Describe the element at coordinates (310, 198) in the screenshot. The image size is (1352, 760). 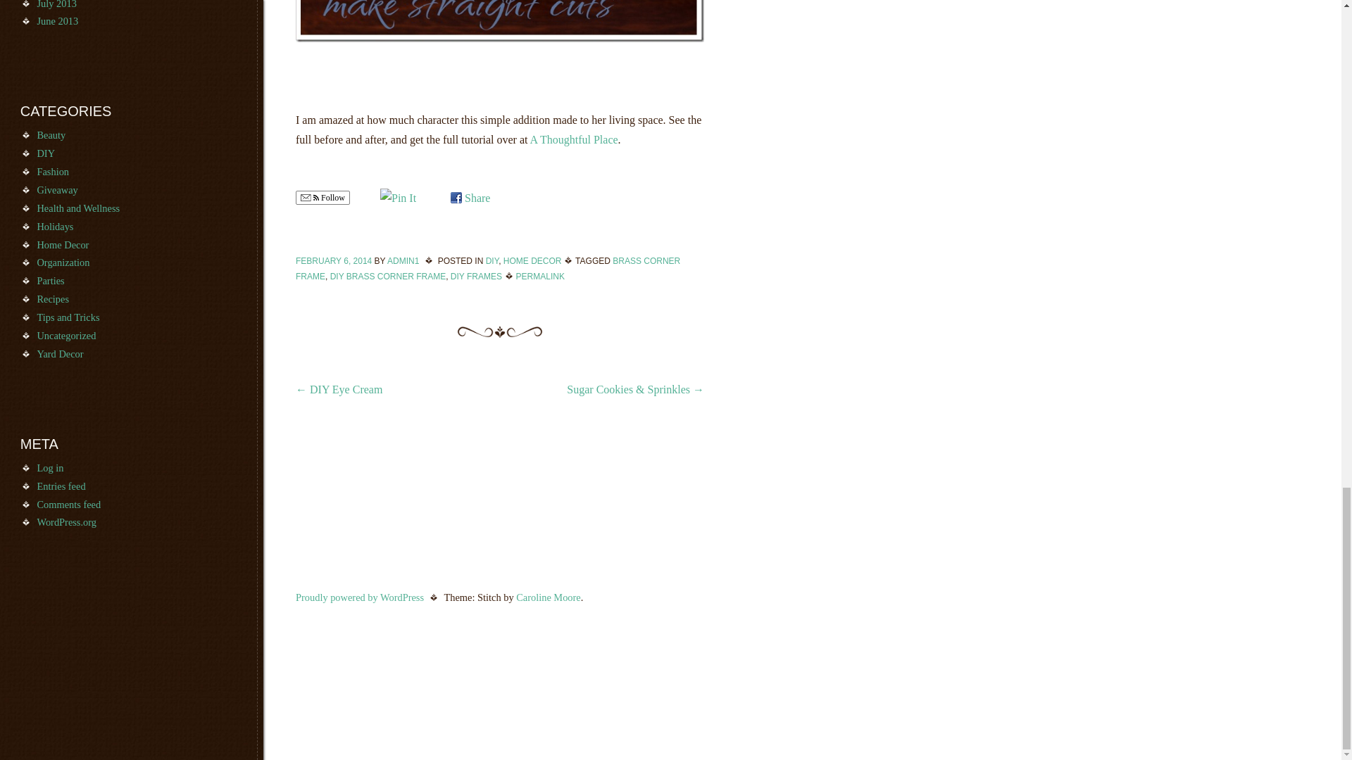
I see `Email, RSS` at that location.